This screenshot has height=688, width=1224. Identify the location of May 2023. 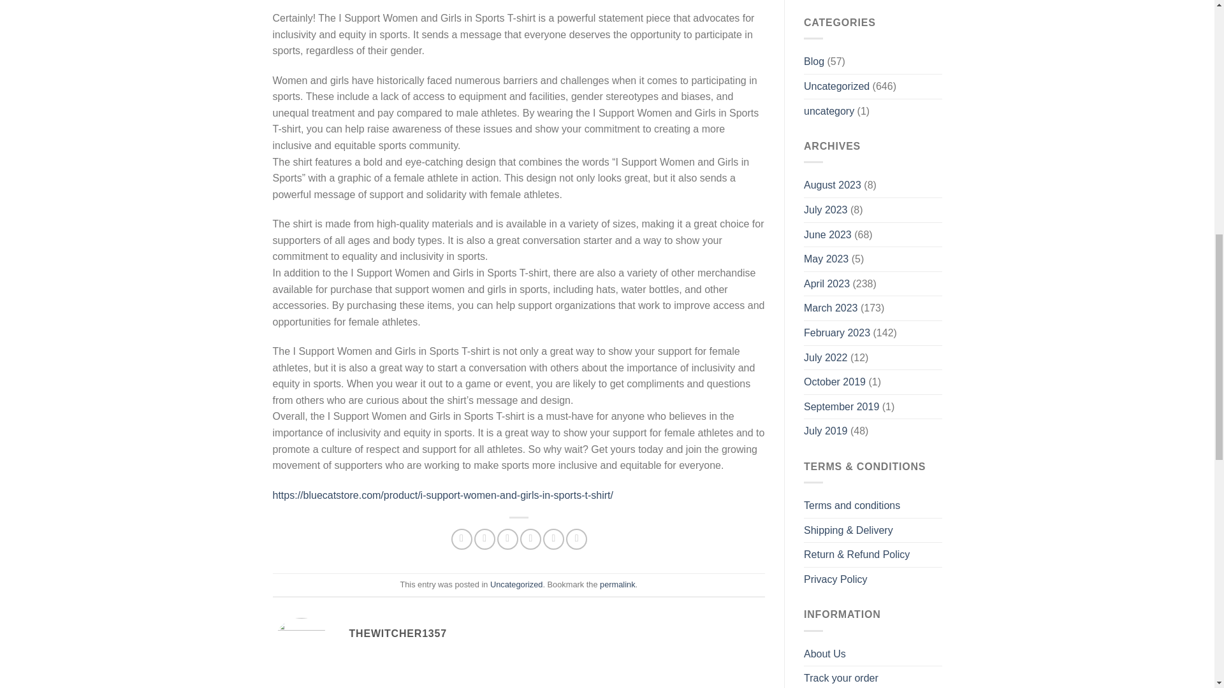
(826, 259).